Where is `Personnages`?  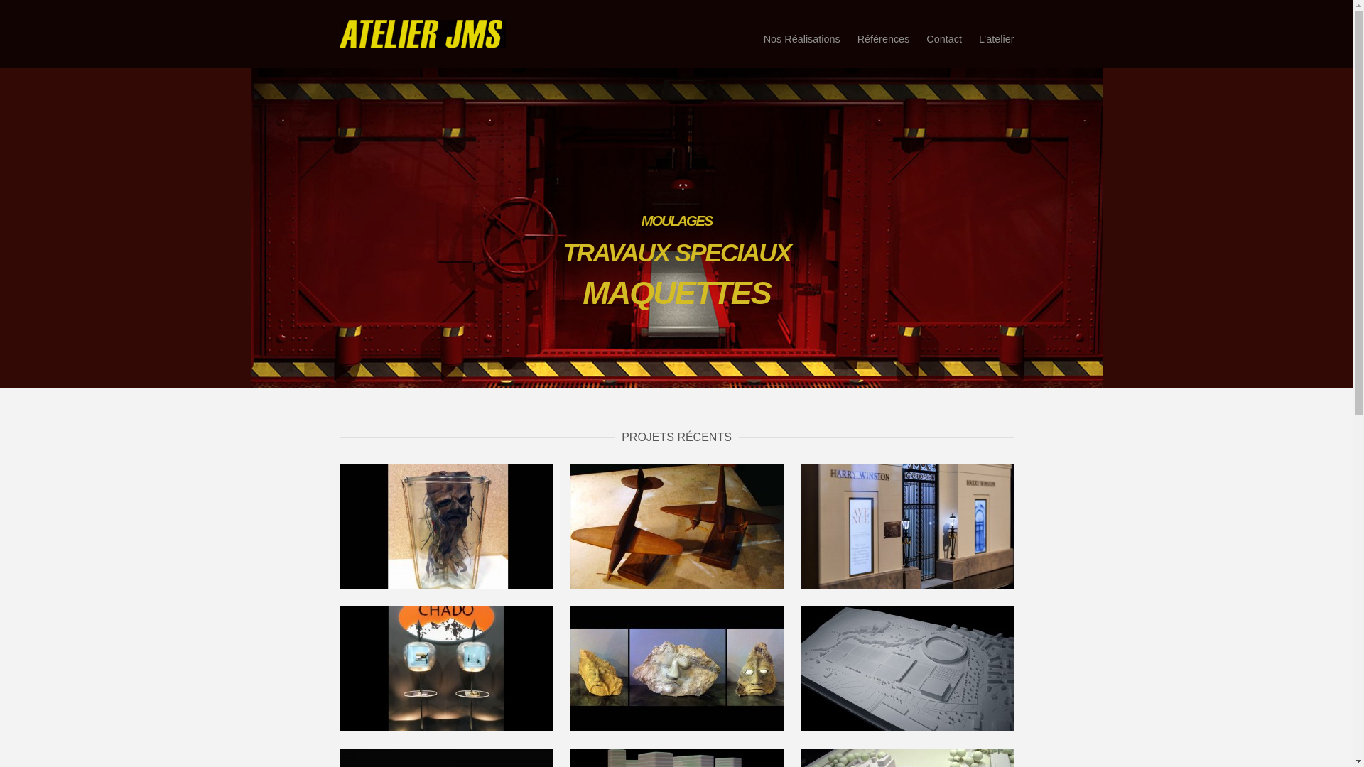 Personnages is located at coordinates (676, 669).